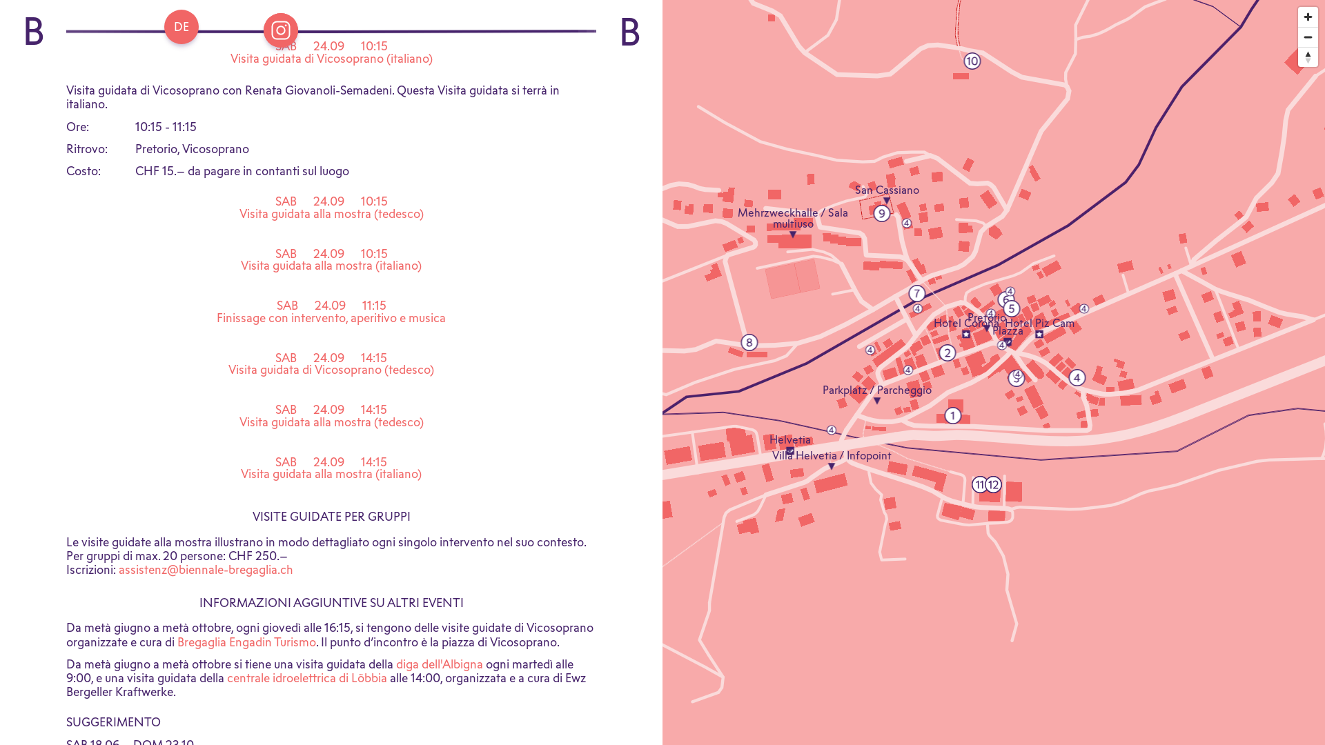 Image resolution: width=1325 pixels, height=745 pixels. I want to click on B, so click(33, 32).